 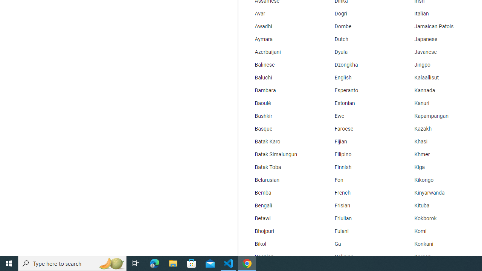 What do you see at coordinates (440, 193) in the screenshot?
I see `Kinyarwanda` at bounding box center [440, 193].